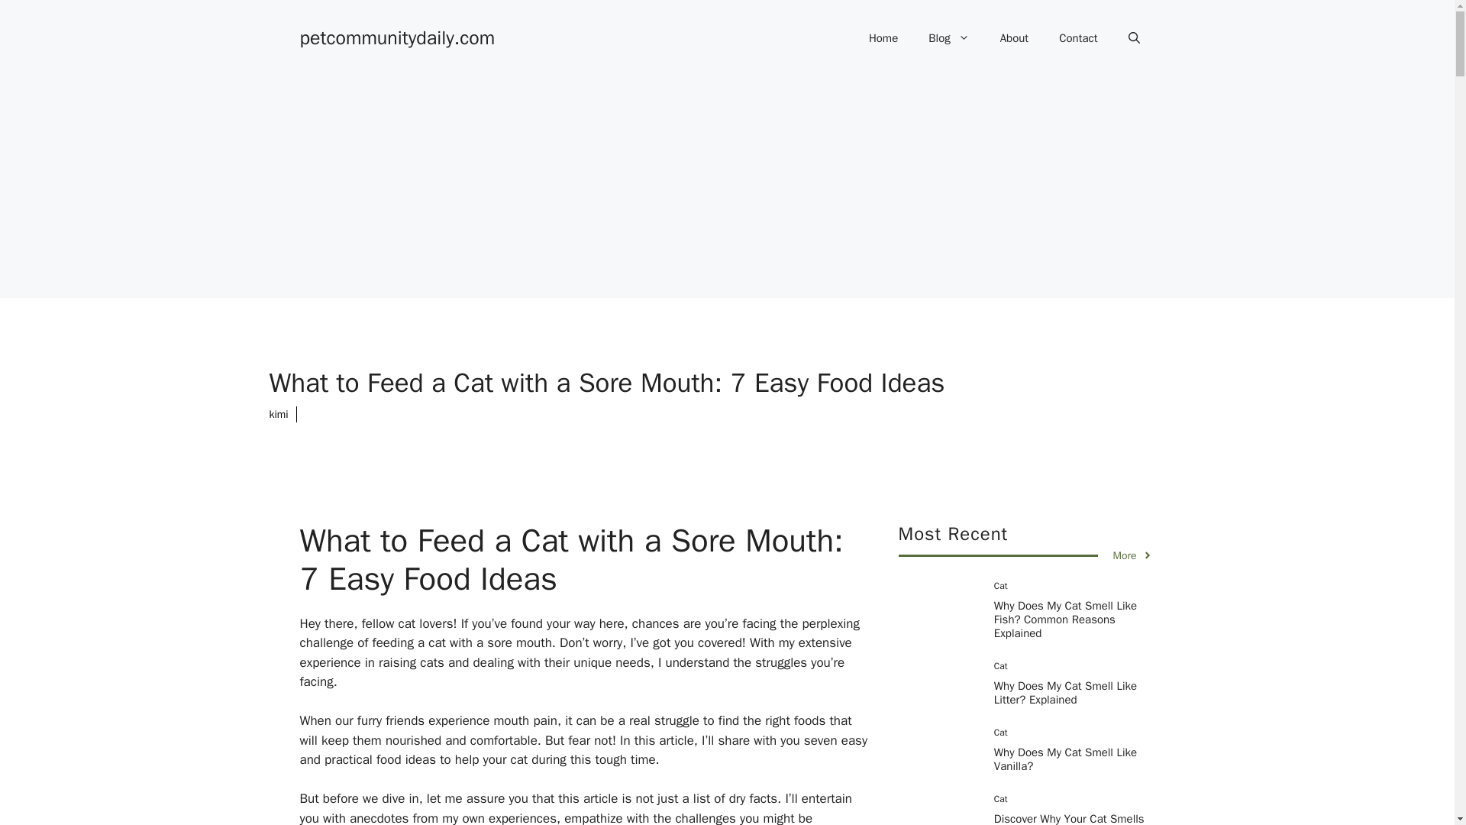  What do you see at coordinates (1065, 692) in the screenshot?
I see `Why Does My Cat Smell Like Litter? Explained` at bounding box center [1065, 692].